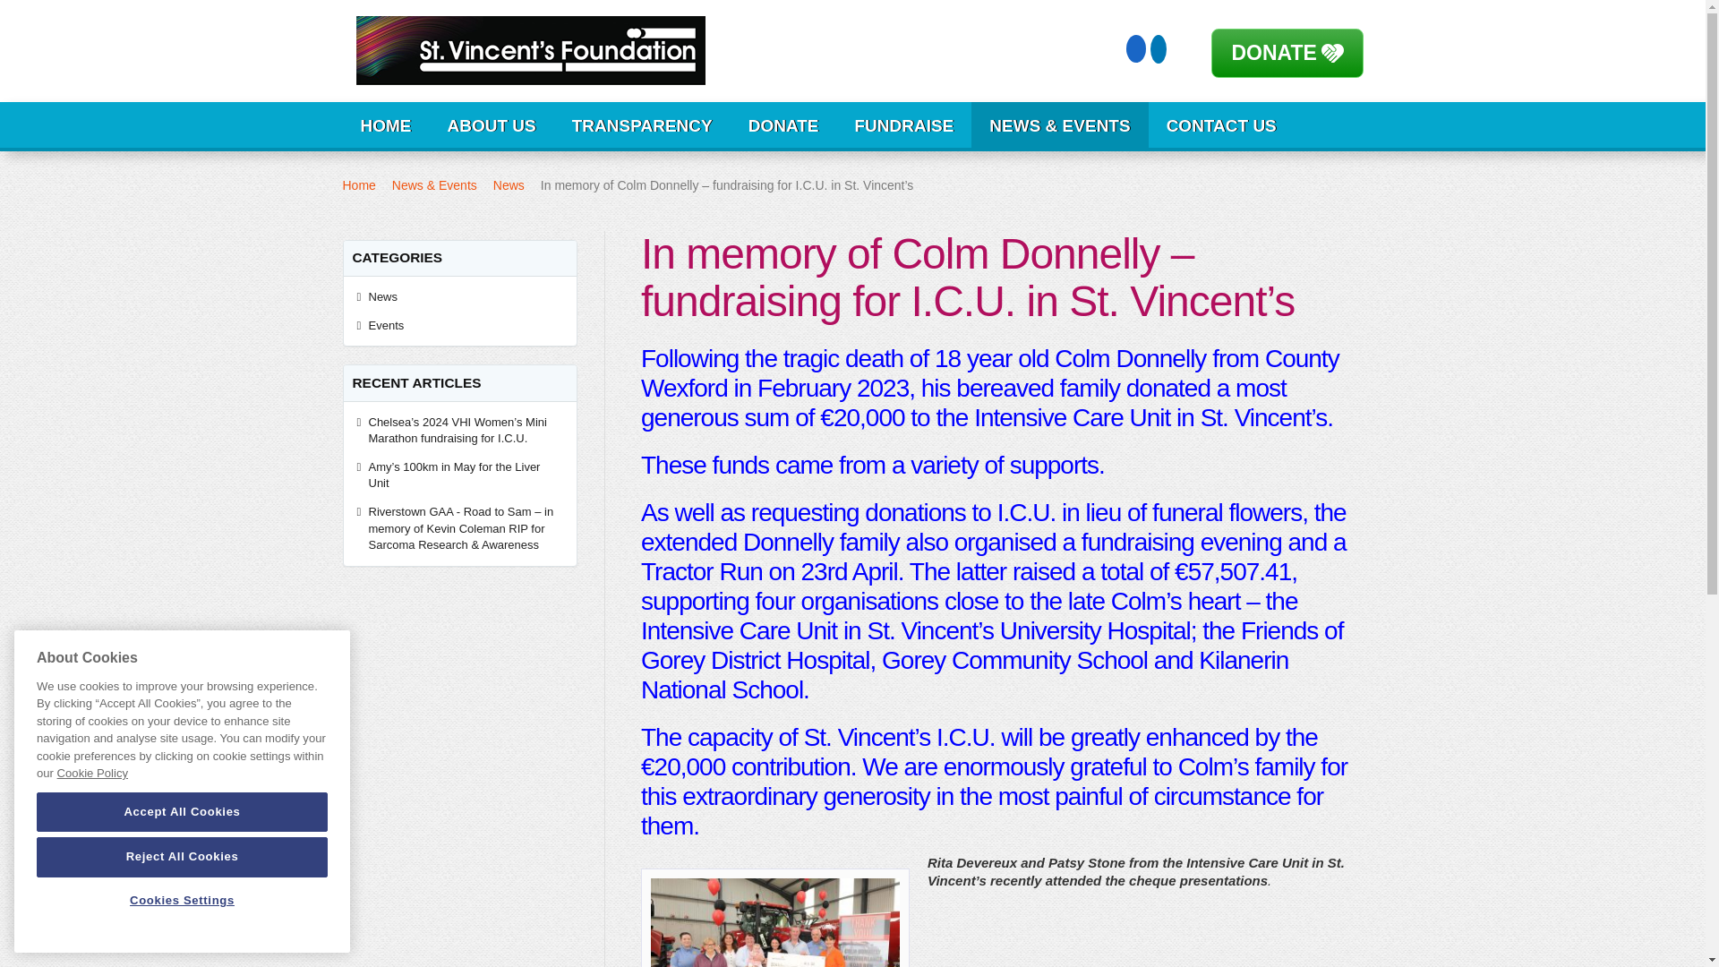  Describe the element at coordinates (492, 125) in the screenshot. I see `ABOUT US` at that location.